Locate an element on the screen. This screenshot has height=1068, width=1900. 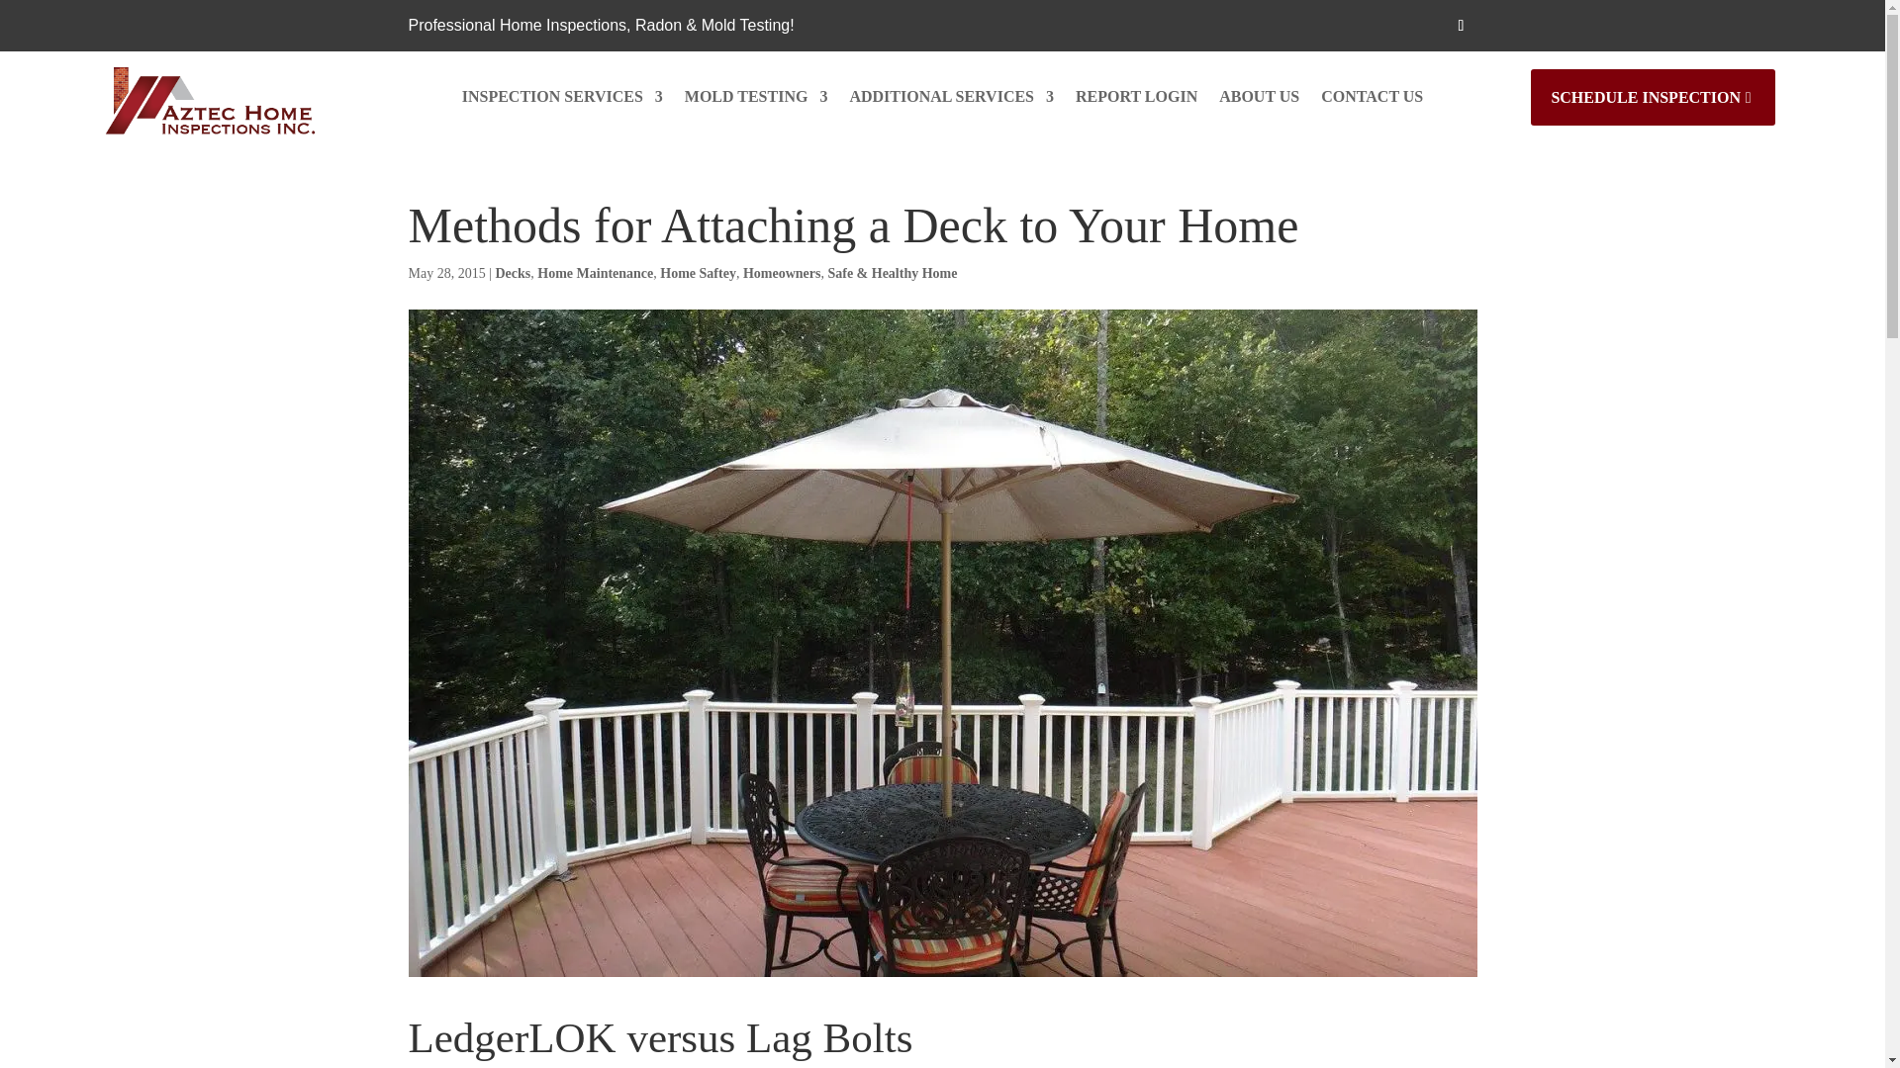
INSPECTION SERVICES is located at coordinates (562, 101).